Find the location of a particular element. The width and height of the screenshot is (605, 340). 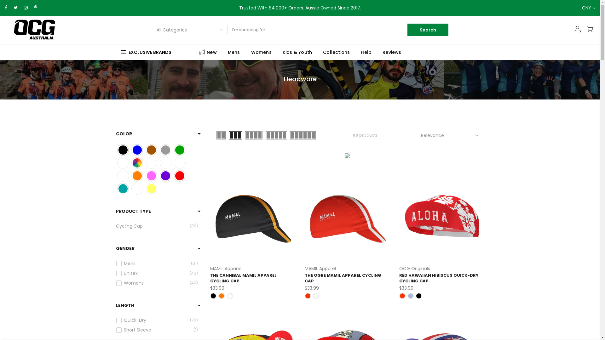

Reviews is located at coordinates (392, 52).